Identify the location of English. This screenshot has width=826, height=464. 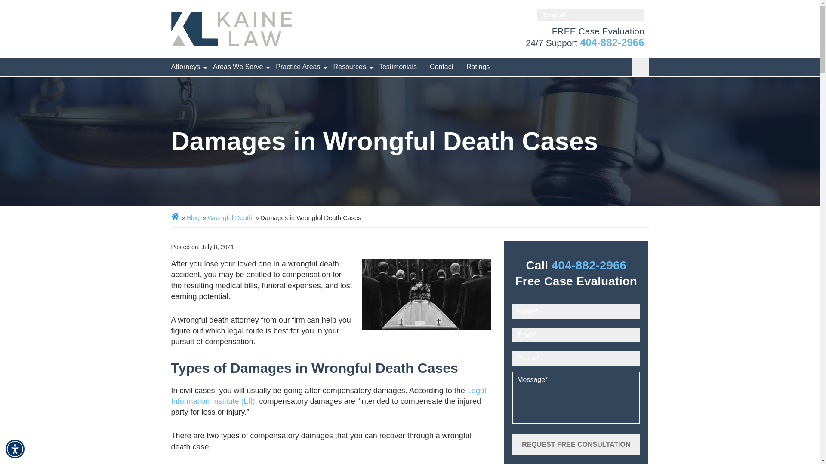
(590, 15).